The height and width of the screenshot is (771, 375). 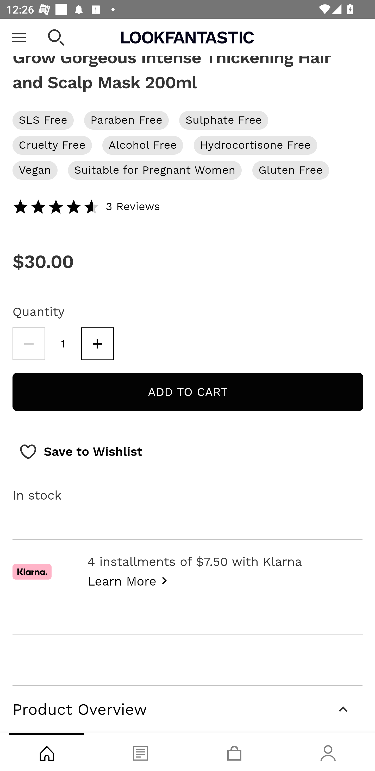 I want to click on Product Overview, so click(x=187, y=709).